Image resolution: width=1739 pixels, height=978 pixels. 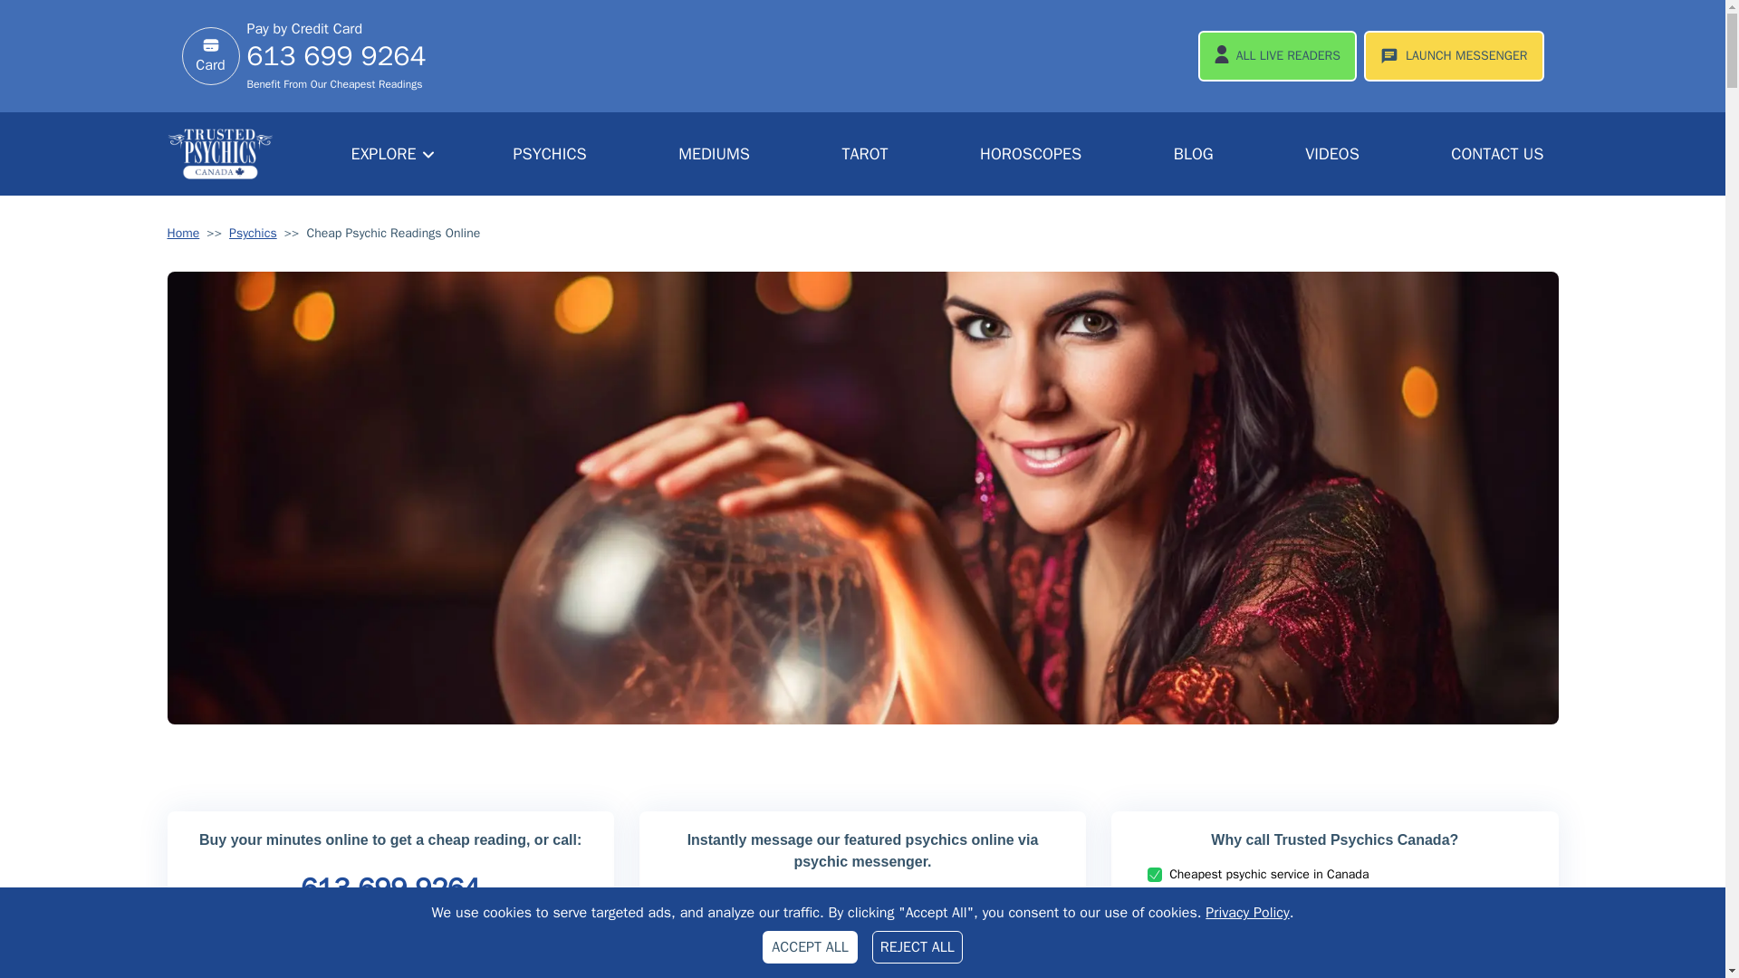 What do you see at coordinates (1277, 55) in the screenshot?
I see `ALL LIVE READERS` at bounding box center [1277, 55].